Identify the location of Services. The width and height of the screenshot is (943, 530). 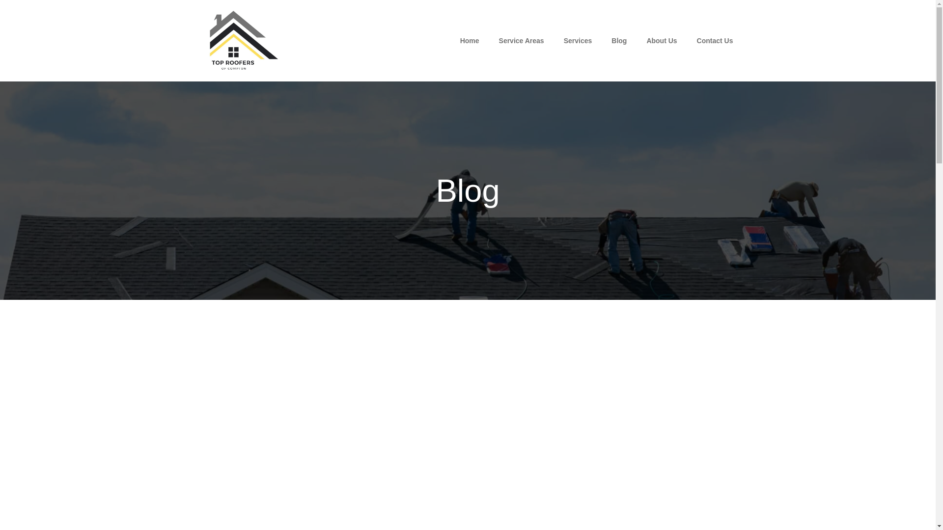
(578, 40).